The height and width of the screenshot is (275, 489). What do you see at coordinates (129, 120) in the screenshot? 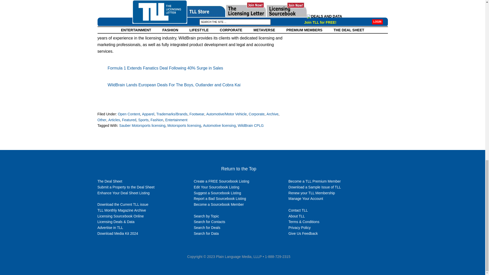
I see `Featured` at bounding box center [129, 120].